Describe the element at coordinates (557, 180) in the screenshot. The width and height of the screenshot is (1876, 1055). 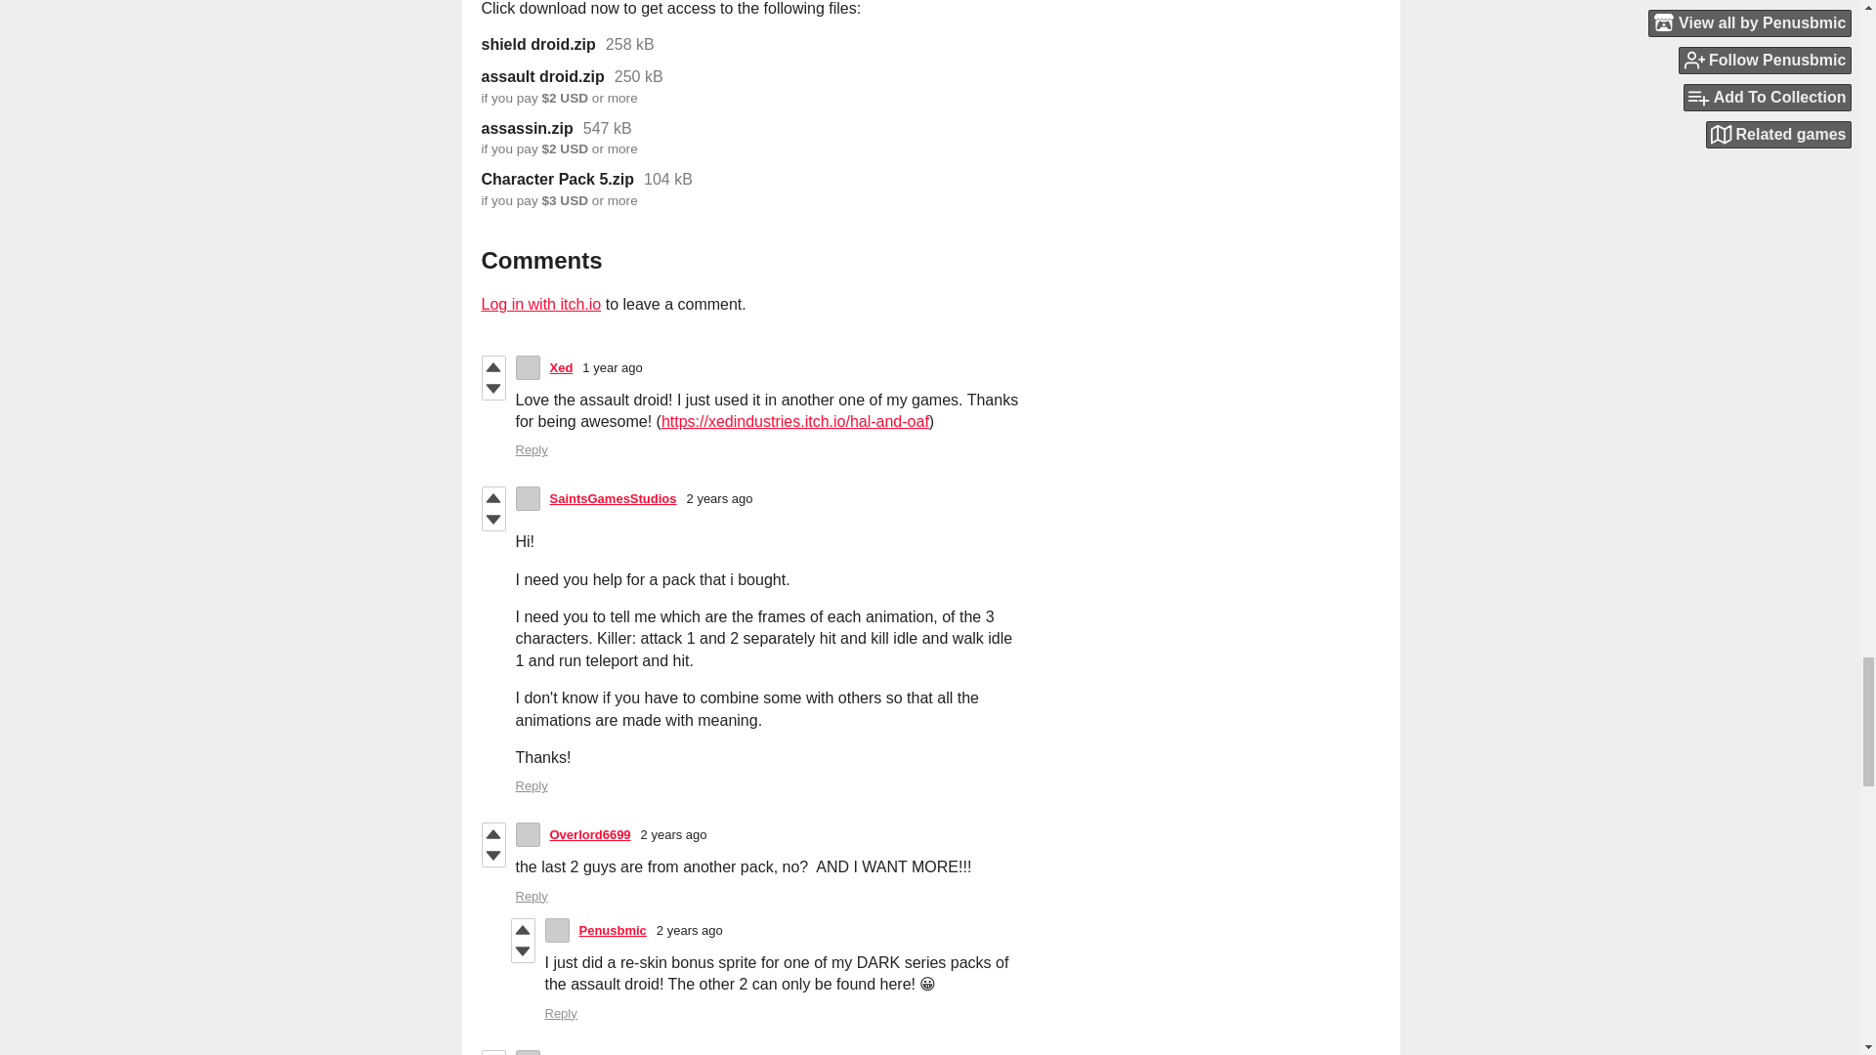
I see `Character Pack 5.zip` at that location.